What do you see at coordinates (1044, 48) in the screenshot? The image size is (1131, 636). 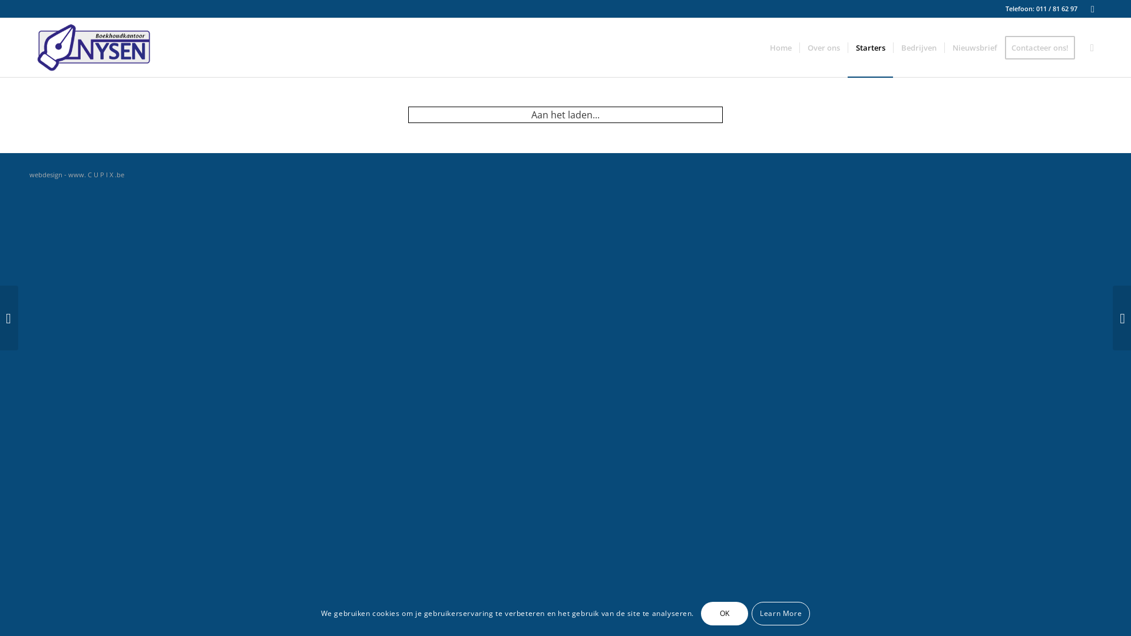 I see `Contacteer ons!` at bounding box center [1044, 48].